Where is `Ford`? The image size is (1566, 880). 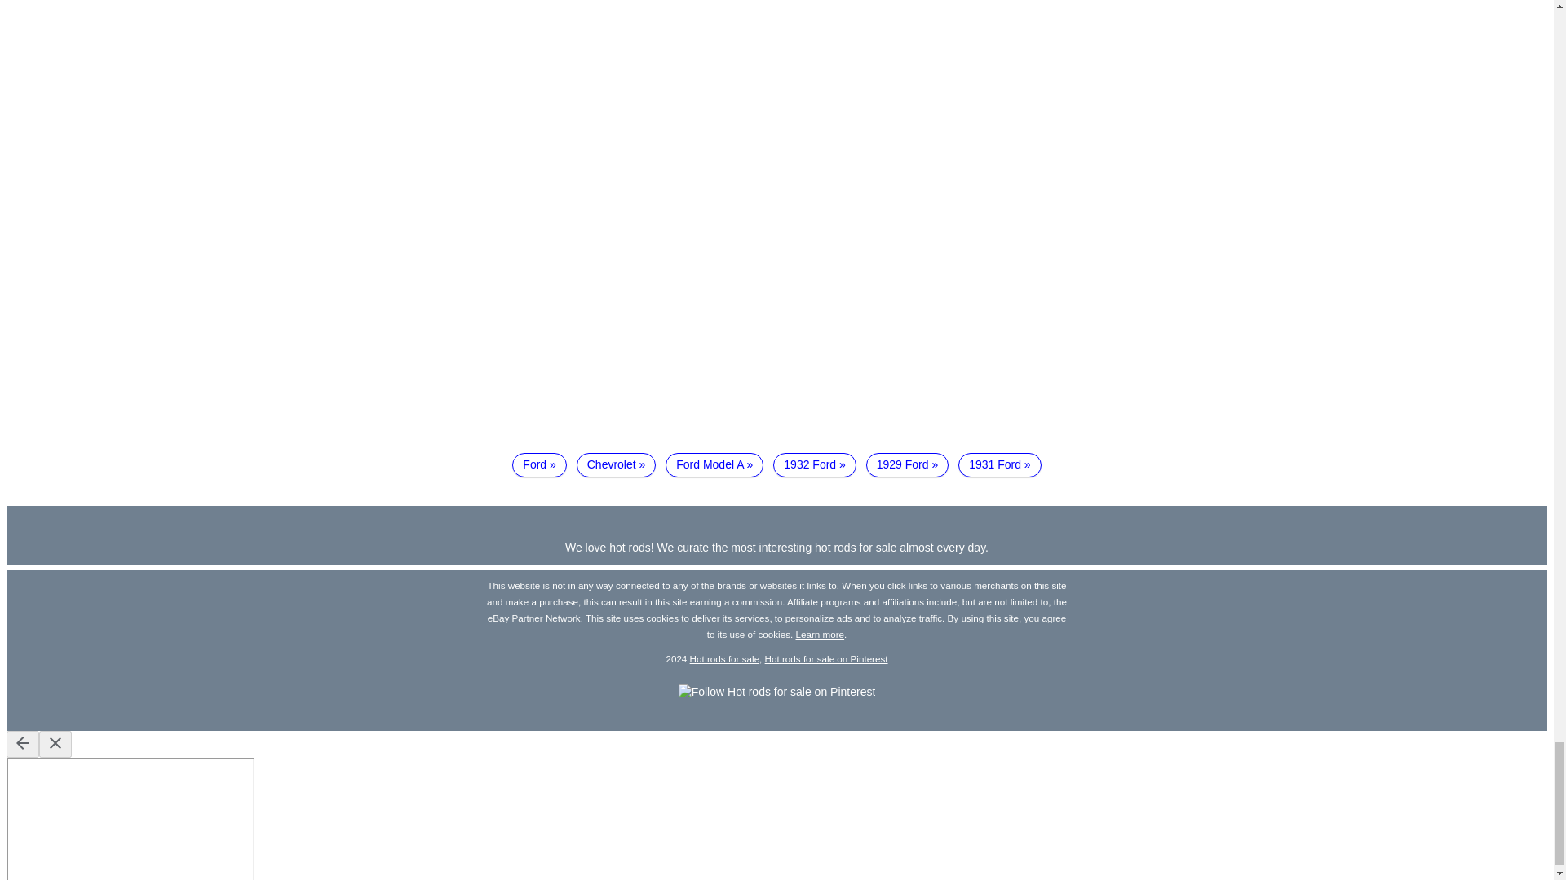 Ford is located at coordinates (538, 465).